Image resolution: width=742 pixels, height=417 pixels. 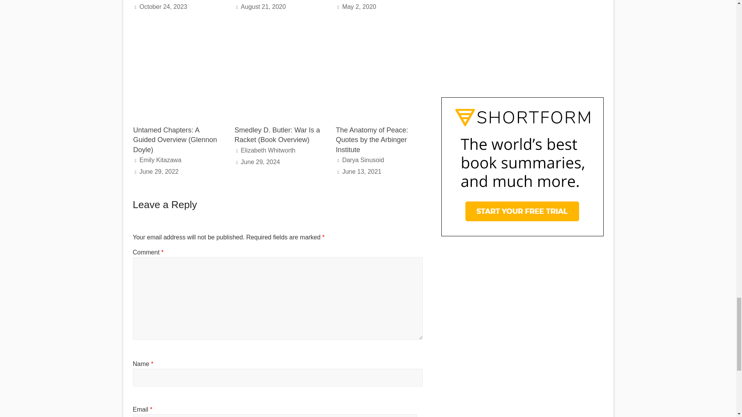 I want to click on August 21, 2020, so click(x=263, y=6).